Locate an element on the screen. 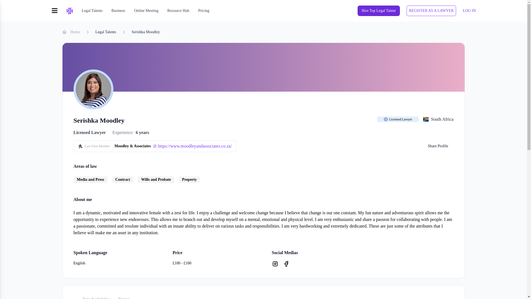 This screenshot has width=531, height=299. REGISTER AS A LAWYER is located at coordinates (431, 11).